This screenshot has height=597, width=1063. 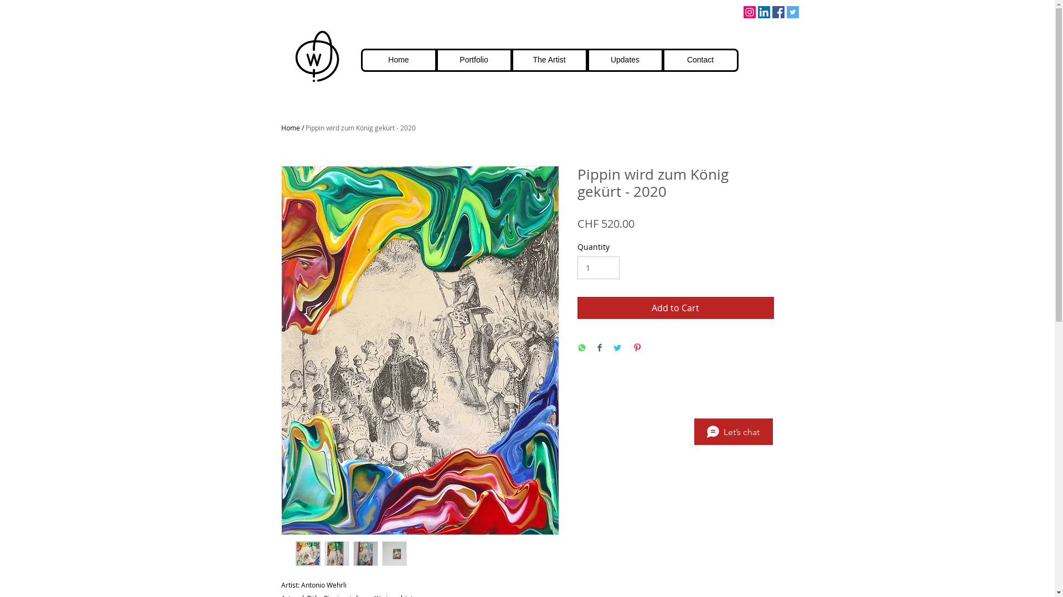 I want to click on AW Antonio Wehrli Art Chengdu China, so click(x=317, y=56).